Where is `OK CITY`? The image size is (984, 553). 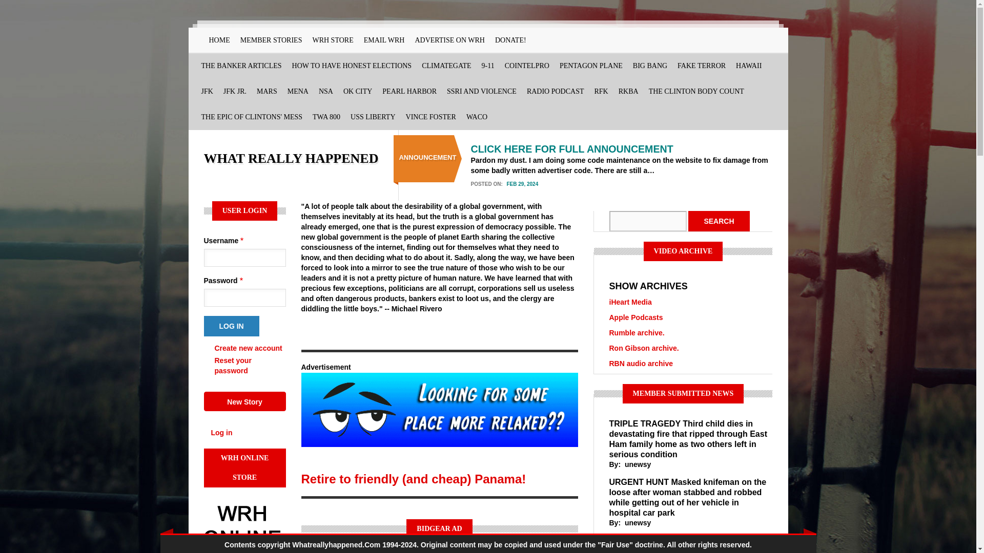
OK CITY is located at coordinates (358, 92).